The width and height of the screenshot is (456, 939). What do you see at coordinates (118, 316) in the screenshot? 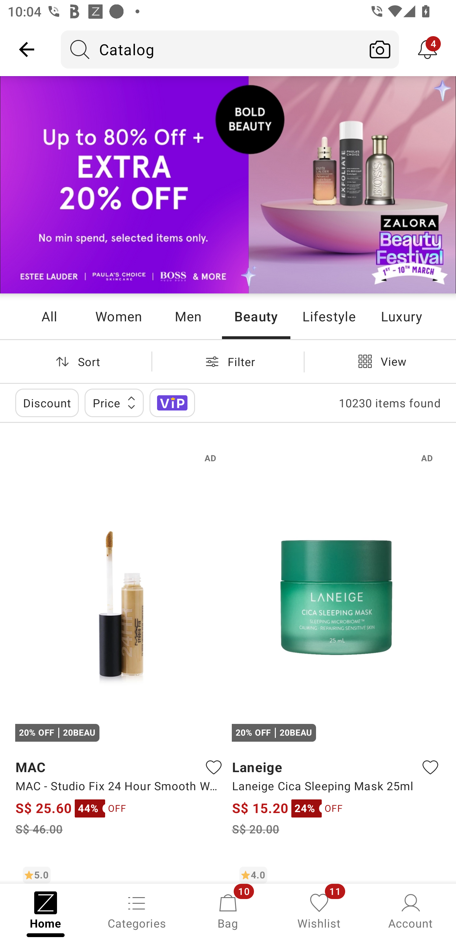
I see `Women` at bounding box center [118, 316].